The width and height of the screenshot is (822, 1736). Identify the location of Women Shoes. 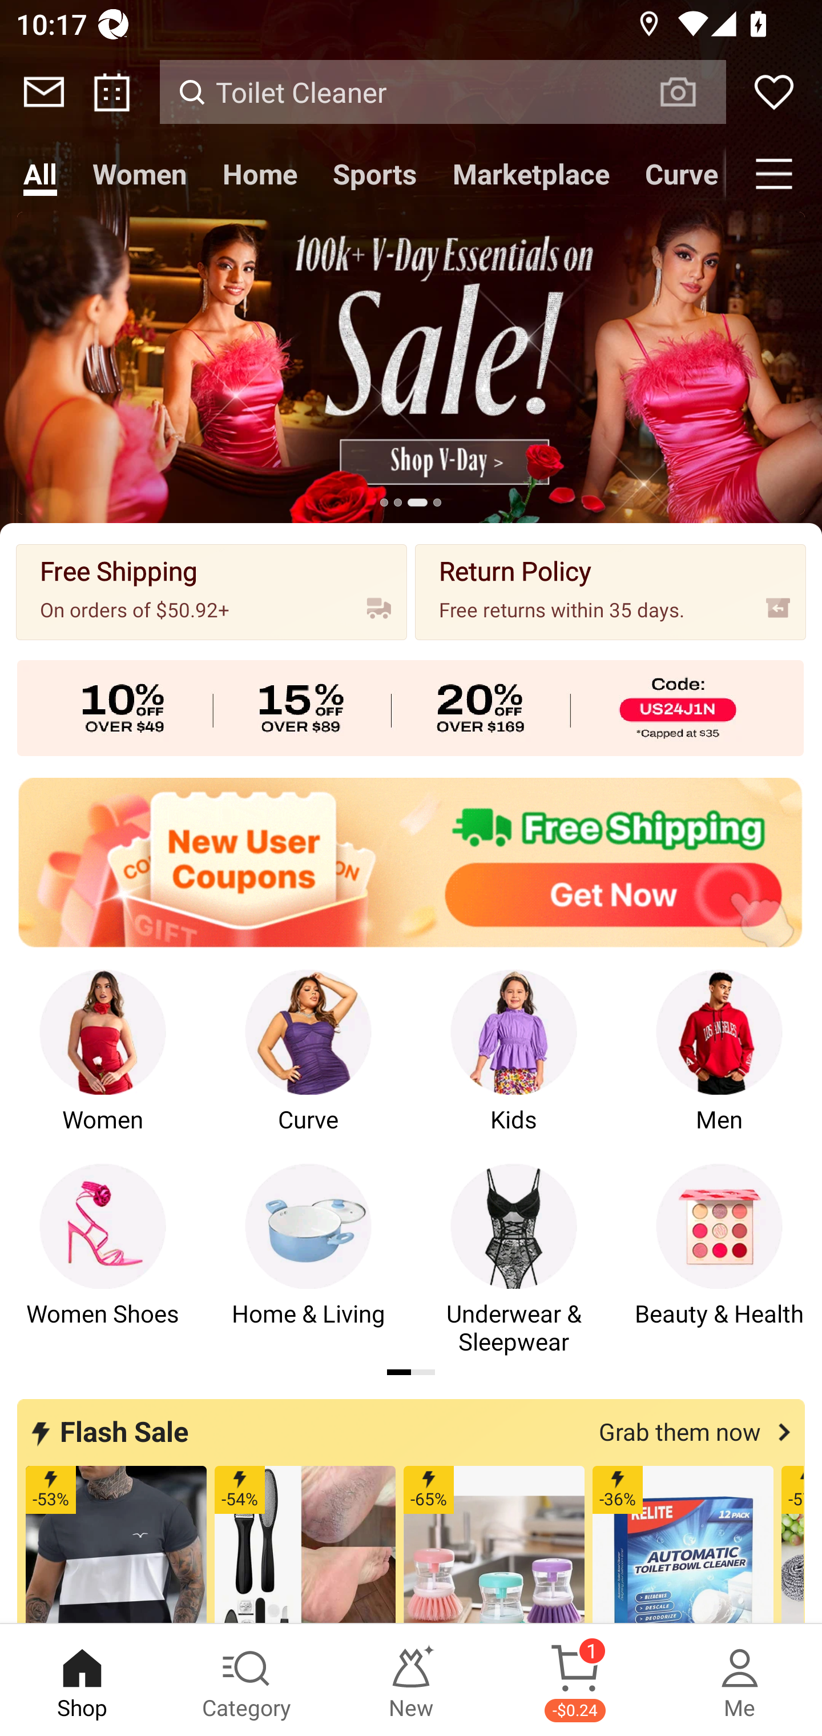
(103, 1260).